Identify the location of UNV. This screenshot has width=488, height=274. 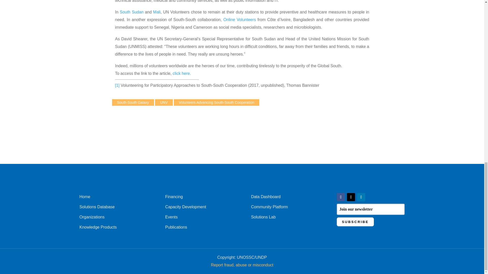
(164, 102).